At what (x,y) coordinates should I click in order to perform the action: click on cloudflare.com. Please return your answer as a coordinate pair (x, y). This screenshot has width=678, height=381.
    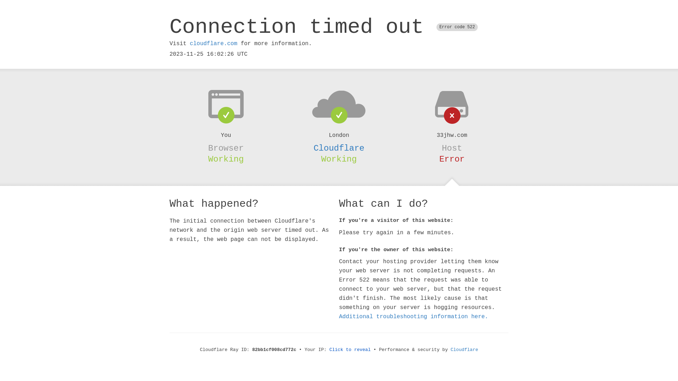
    Looking at the image, I should click on (214, 44).